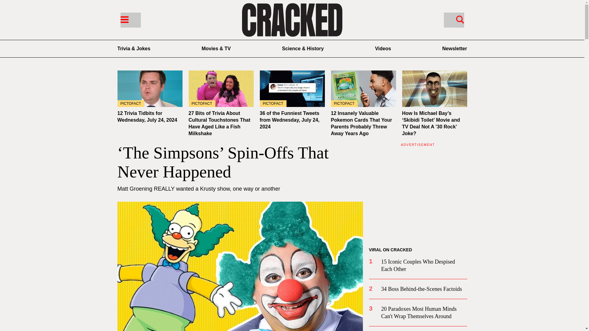  Describe the element at coordinates (130, 20) in the screenshot. I see `Menu` at that location.